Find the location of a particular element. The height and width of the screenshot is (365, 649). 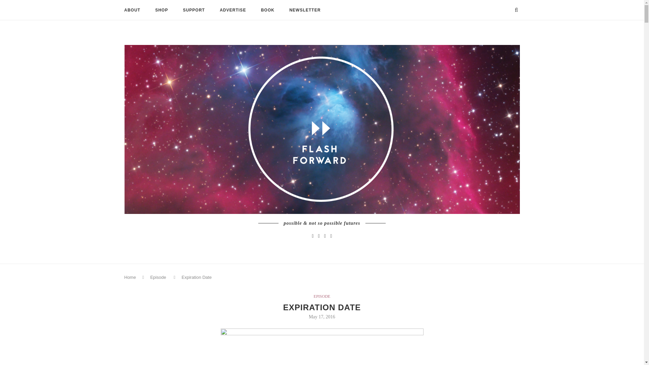

ADVERTISE is located at coordinates (233, 10).